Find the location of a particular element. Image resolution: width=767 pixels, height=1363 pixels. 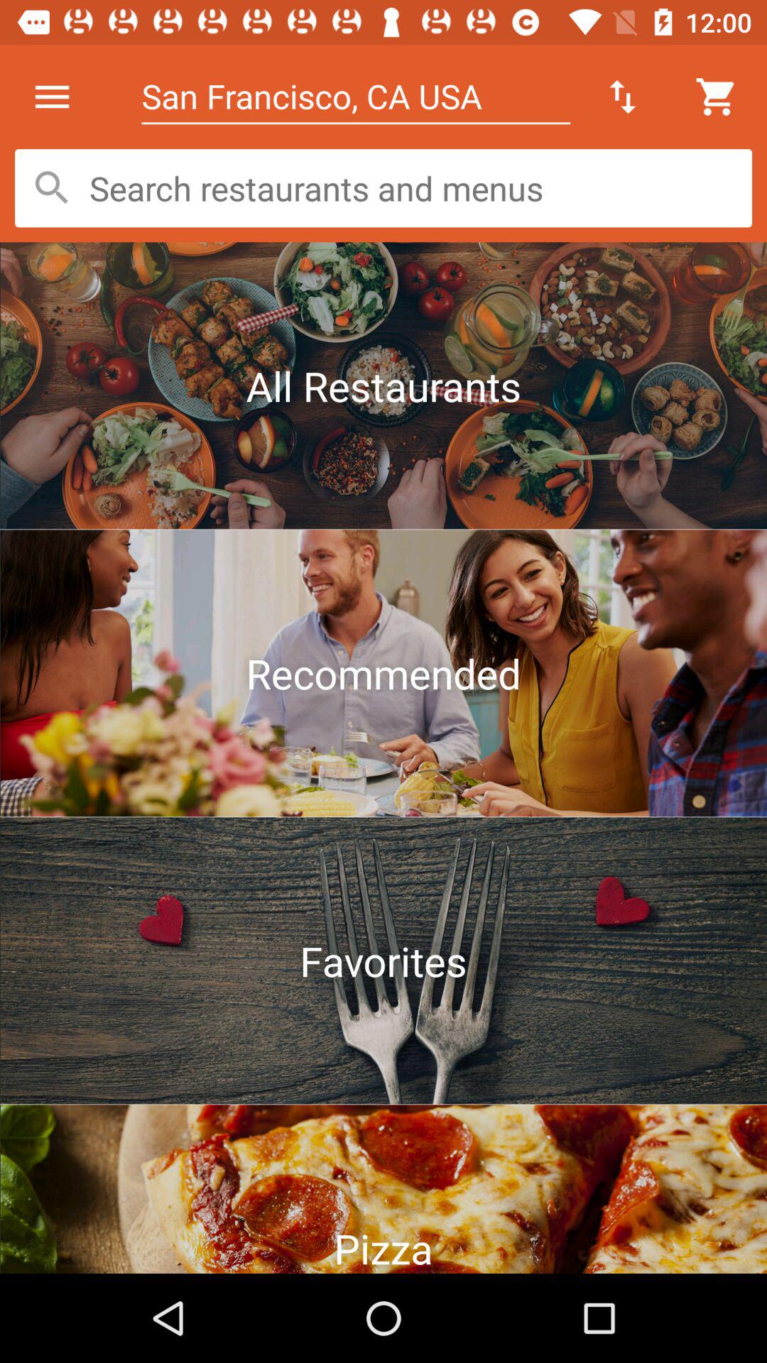

select the up and down arrow icon is located at coordinates (622, 97).